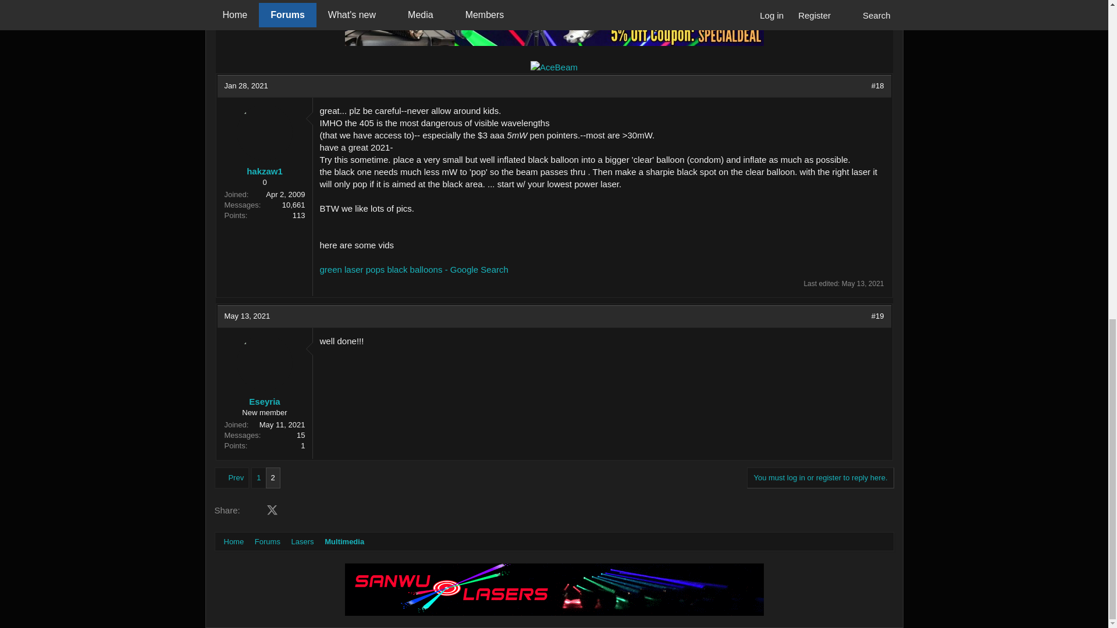 The image size is (1117, 628). I want to click on Sanwu Lasers, so click(553, 590).